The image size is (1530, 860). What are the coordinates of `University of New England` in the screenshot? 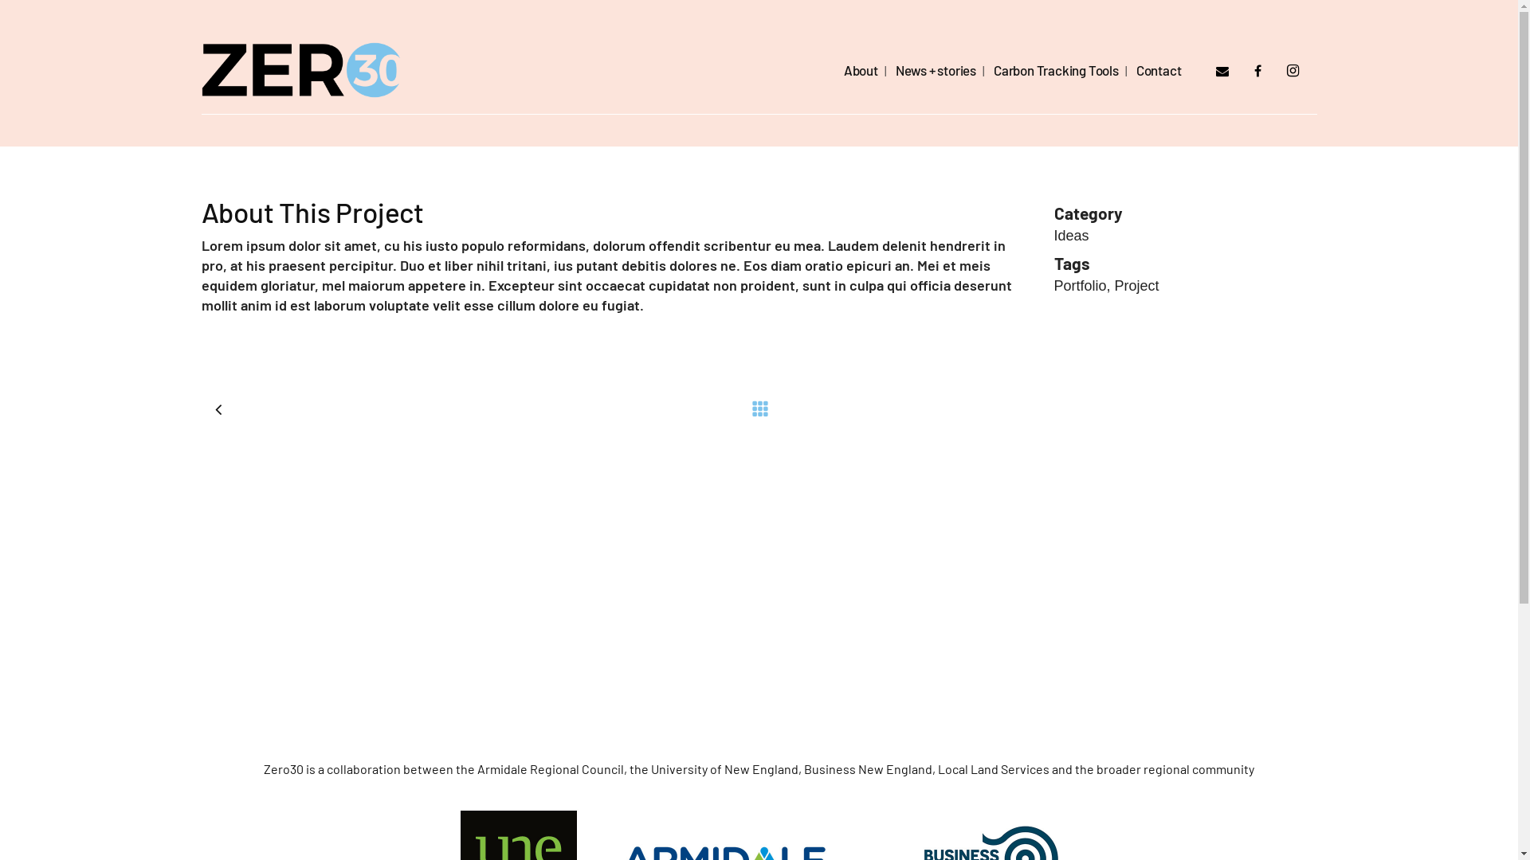 It's located at (725, 769).